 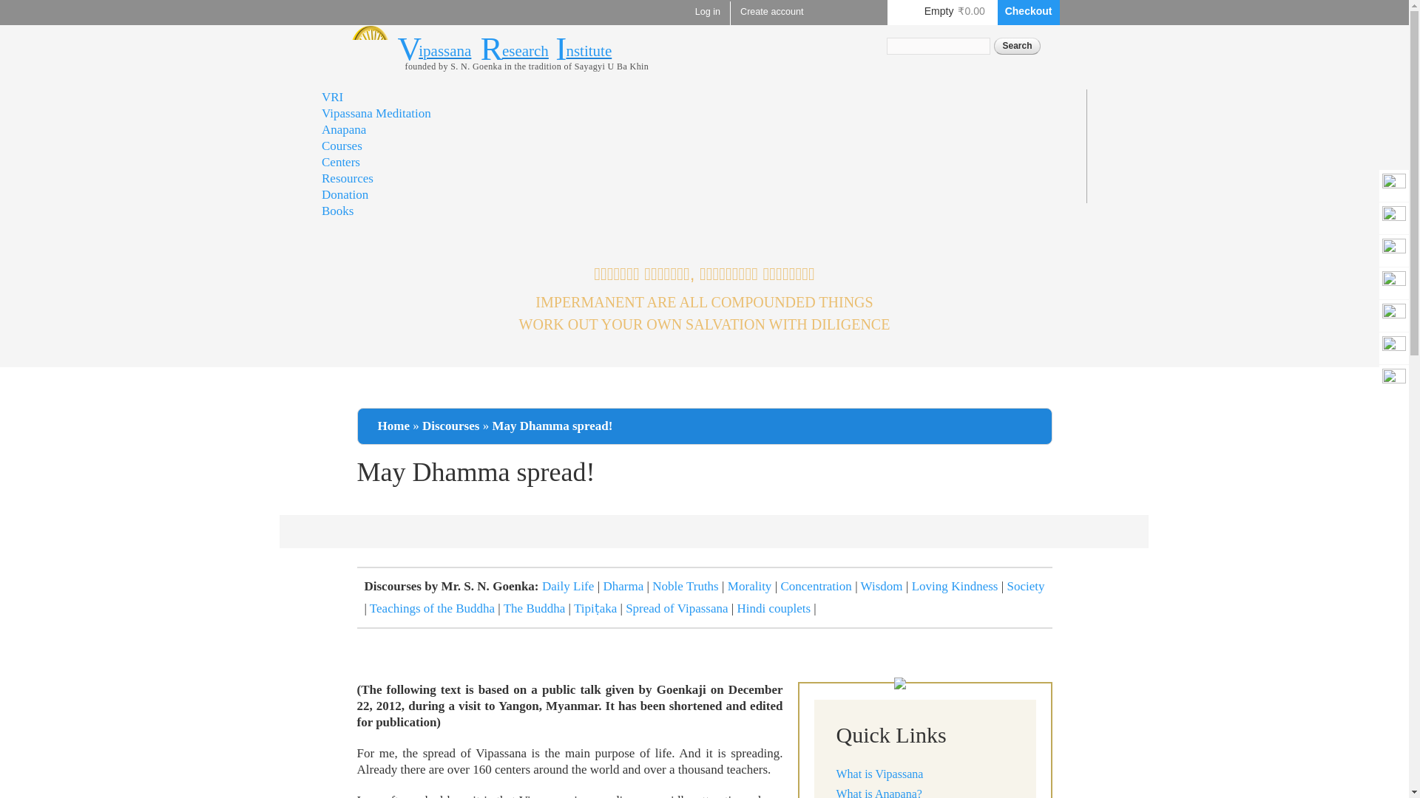 What do you see at coordinates (550, 50) in the screenshot?
I see `Home` at bounding box center [550, 50].